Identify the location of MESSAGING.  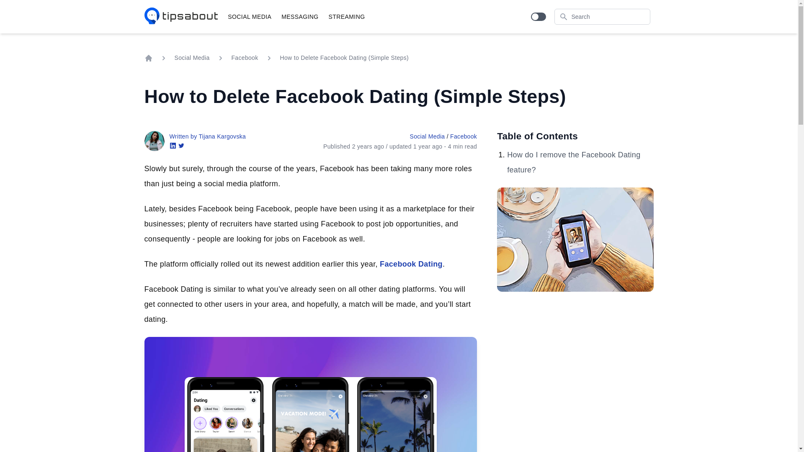
(300, 17).